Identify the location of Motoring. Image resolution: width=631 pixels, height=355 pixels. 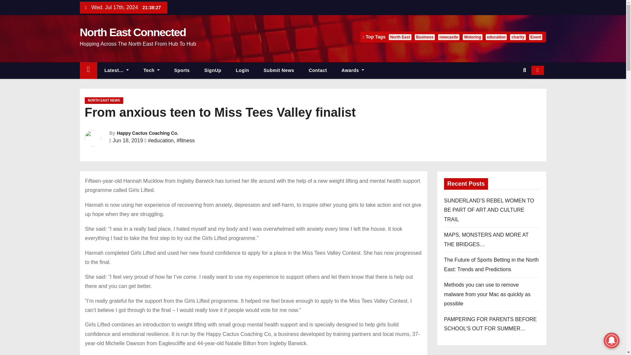
(472, 37).